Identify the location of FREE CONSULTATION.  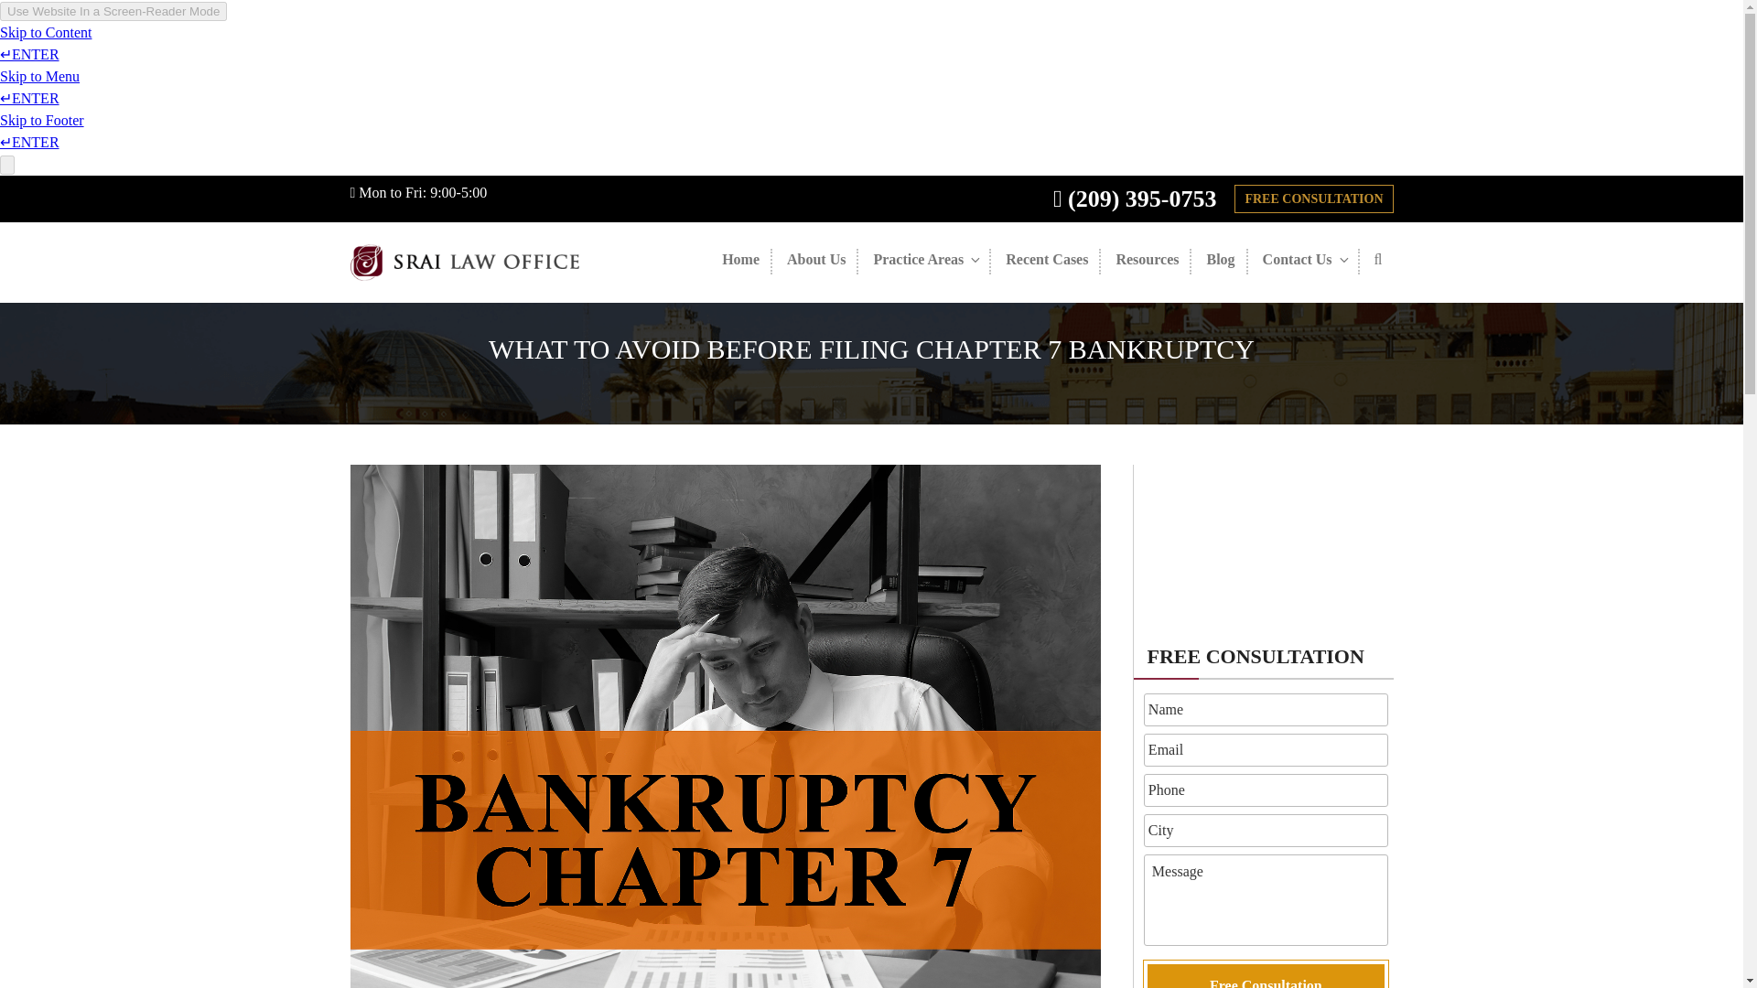
(1314, 199).